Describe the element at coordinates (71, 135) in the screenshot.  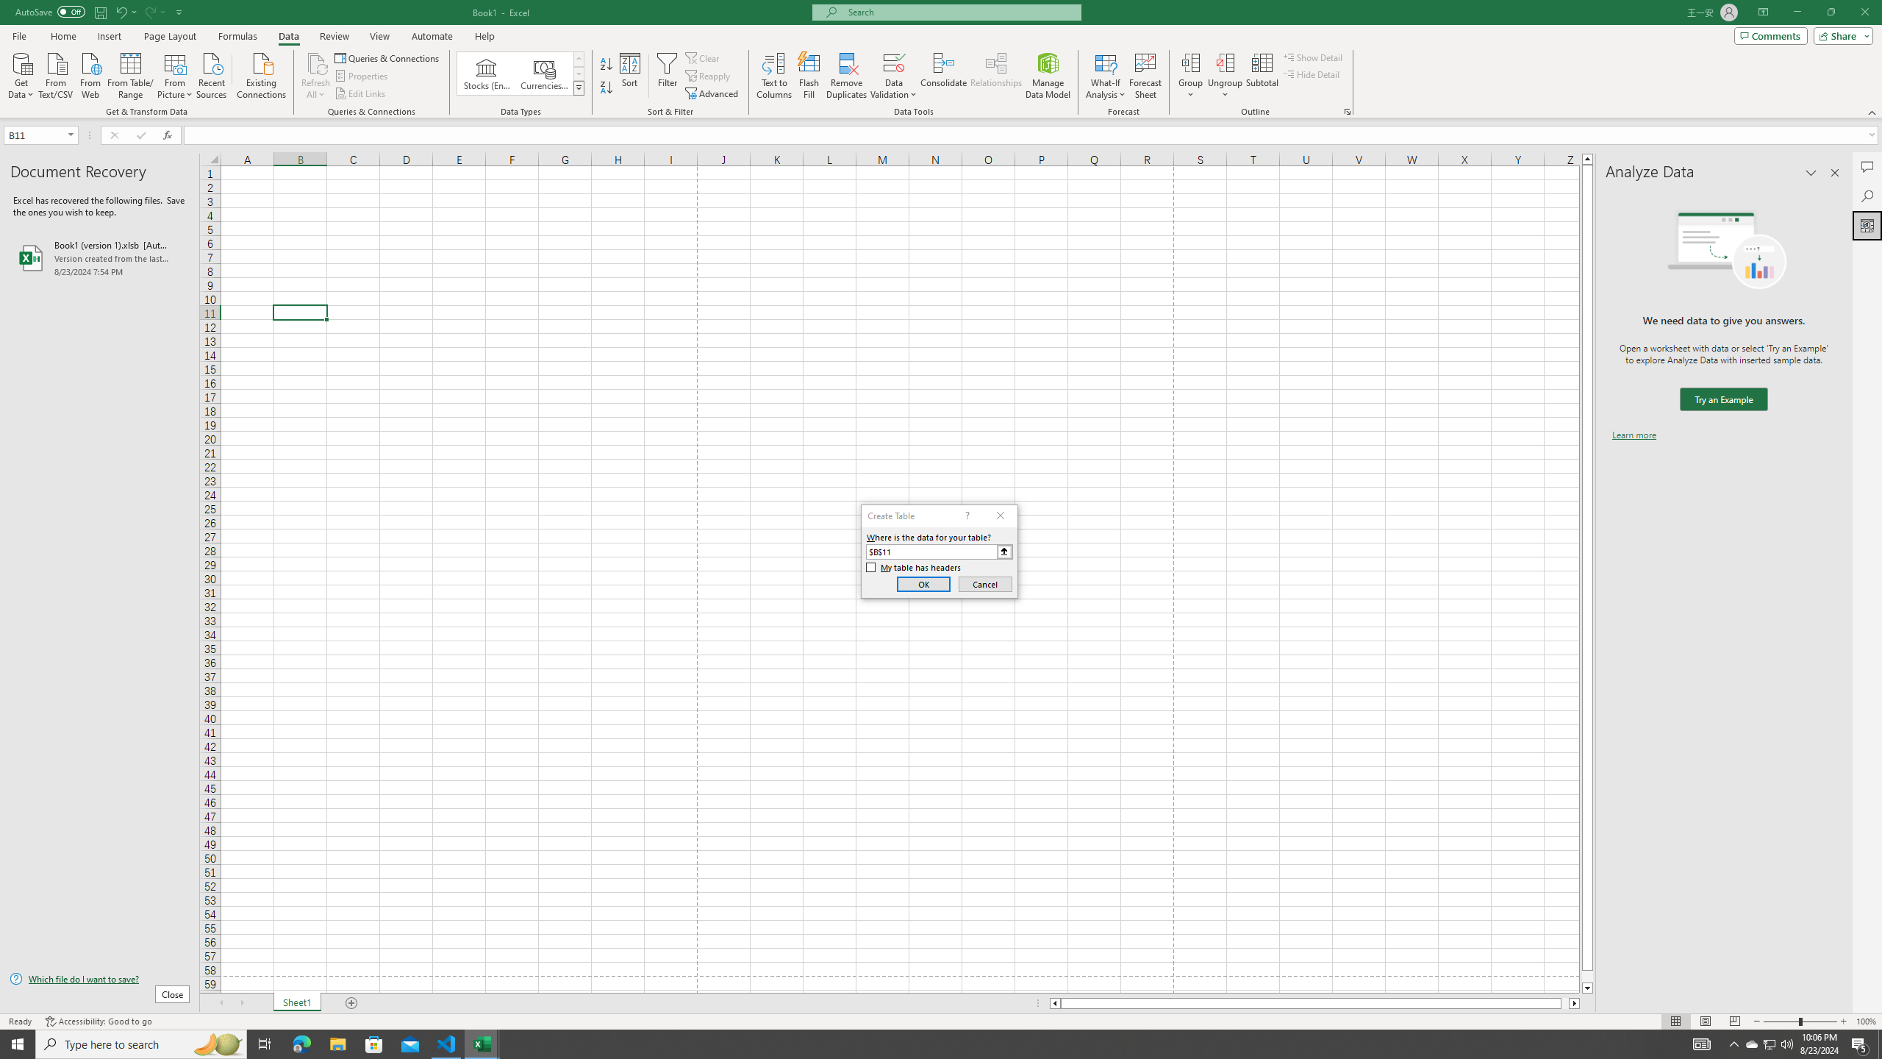
I see `Open` at that location.